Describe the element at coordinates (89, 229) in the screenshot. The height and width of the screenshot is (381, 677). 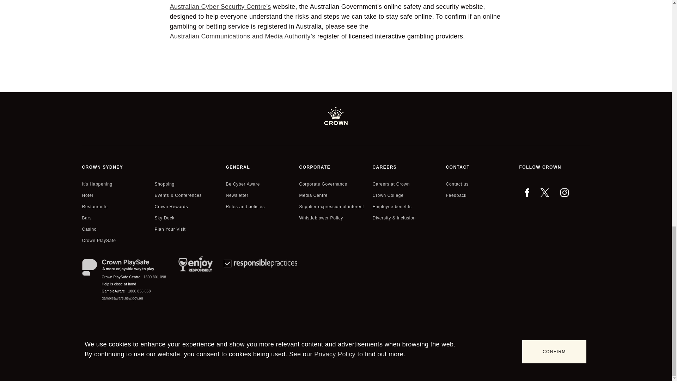
I see `Casino` at that location.